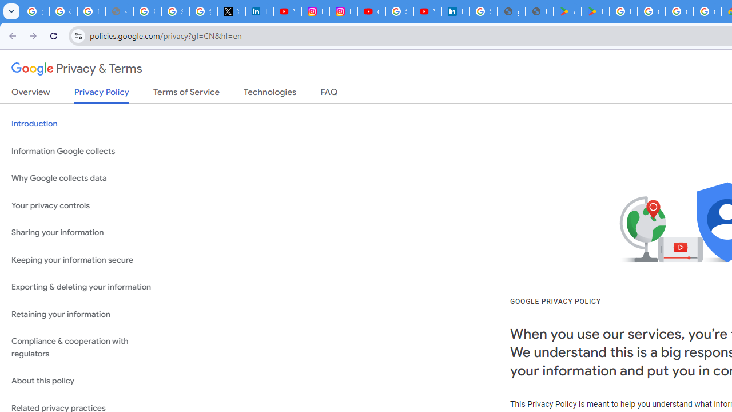  I want to click on Your privacy controls, so click(87, 205).